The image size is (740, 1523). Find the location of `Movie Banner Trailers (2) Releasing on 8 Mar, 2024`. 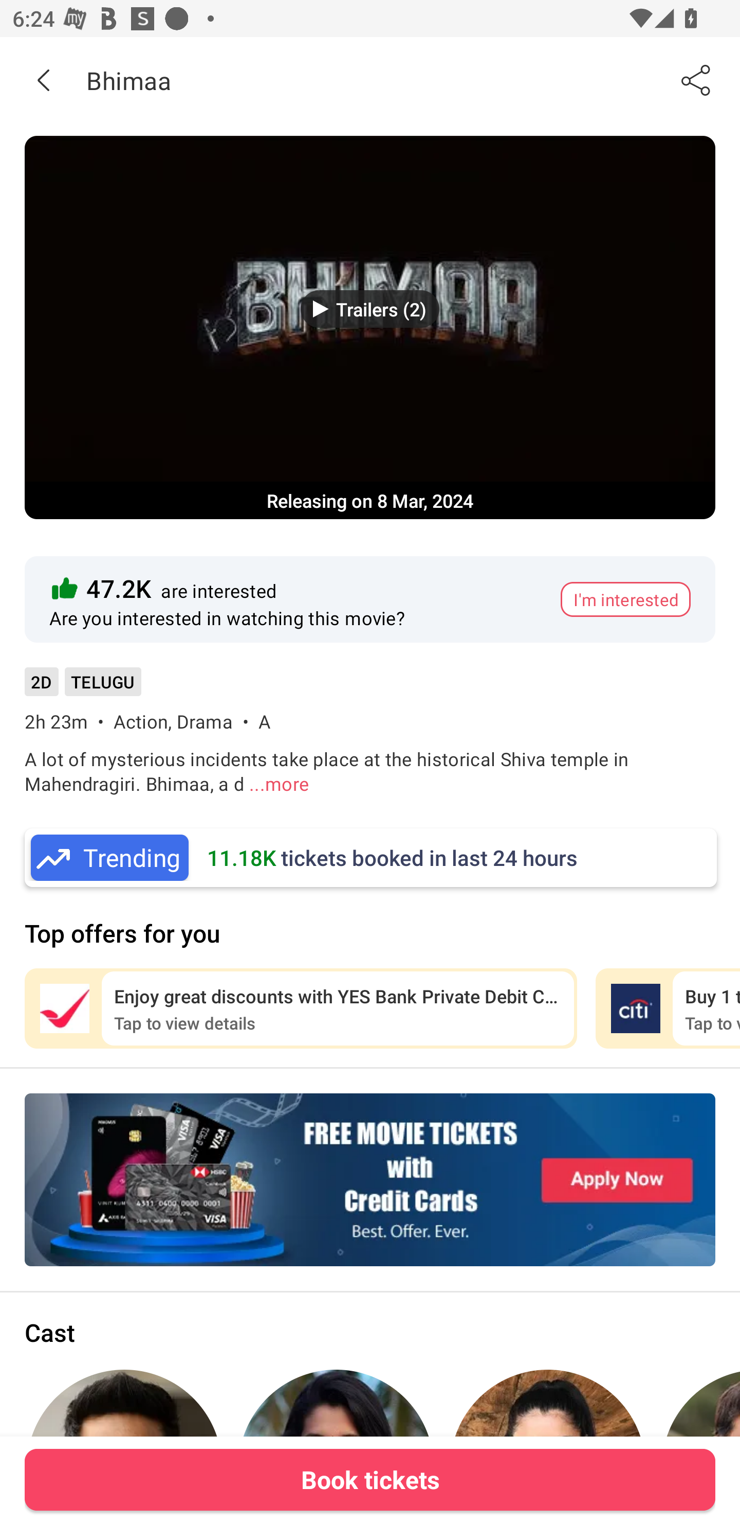

Movie Banner Trailers (2) Releasing on 8 Mar, 2024 is located at coordinates (370, 327).